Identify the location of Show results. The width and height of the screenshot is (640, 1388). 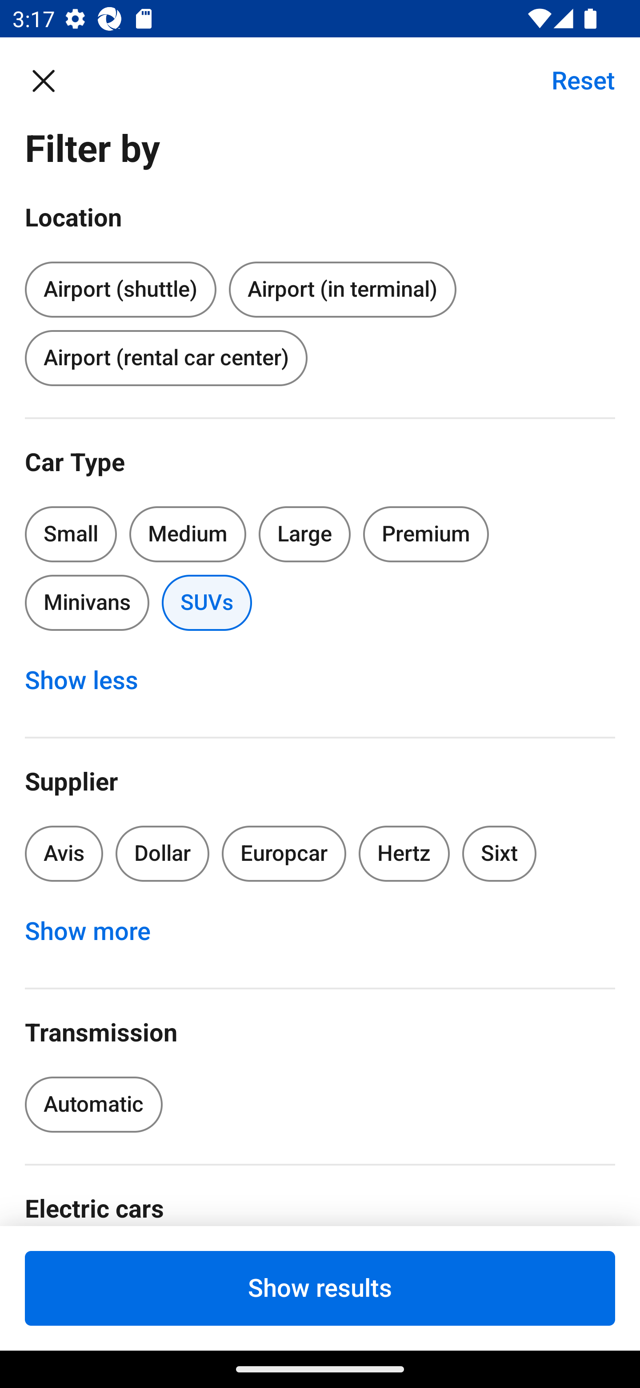
(320, 1288).